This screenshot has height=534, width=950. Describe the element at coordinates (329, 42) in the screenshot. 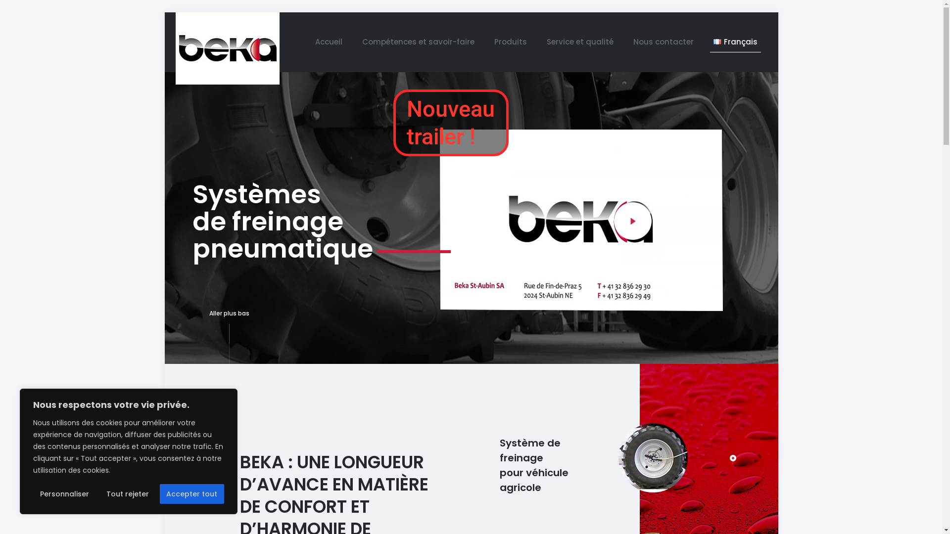

I see `Accueil` at that location.